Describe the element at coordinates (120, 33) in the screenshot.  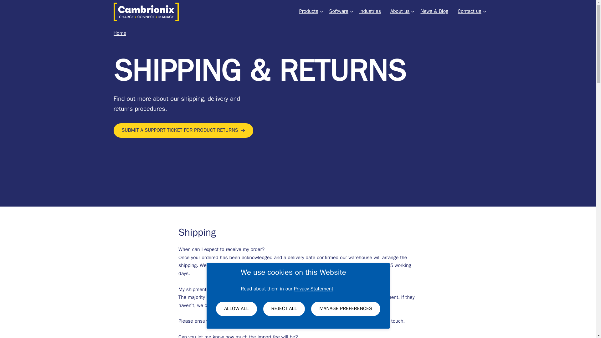
I see `Home` at that location.